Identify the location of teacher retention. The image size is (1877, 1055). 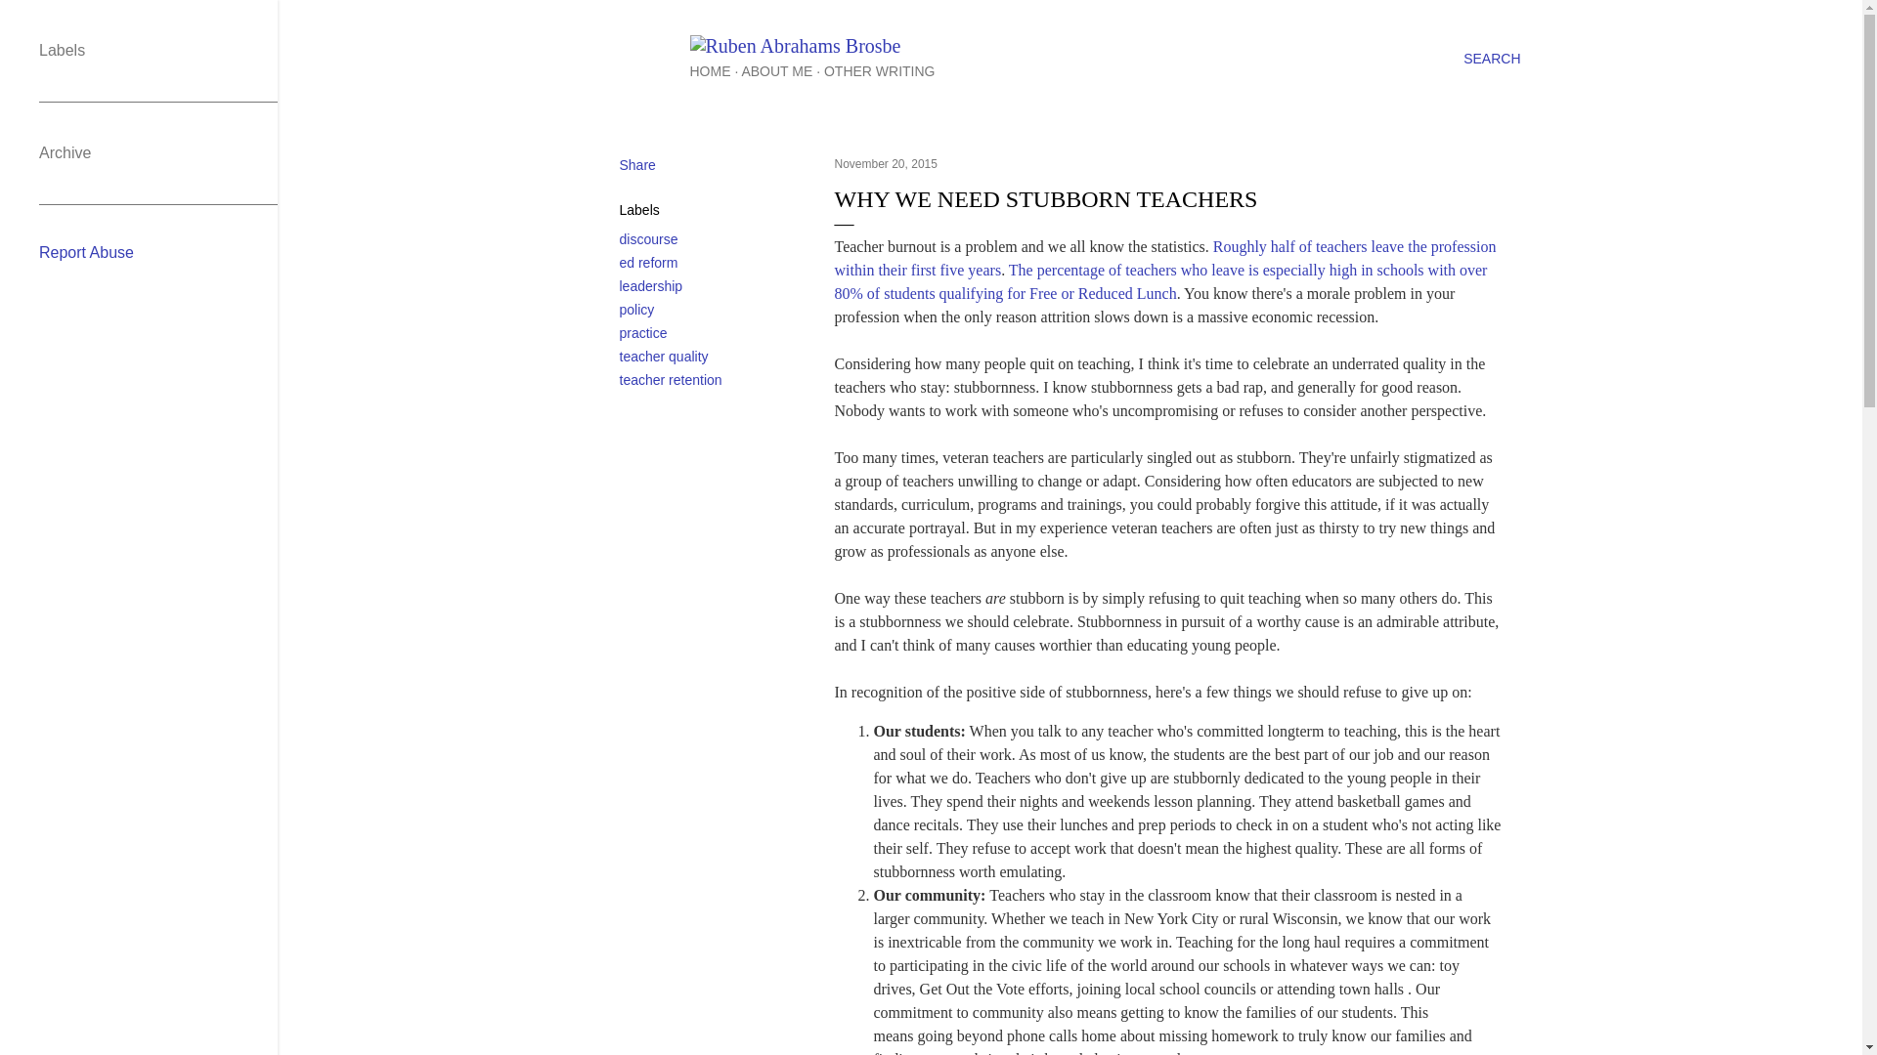
(671, 380).